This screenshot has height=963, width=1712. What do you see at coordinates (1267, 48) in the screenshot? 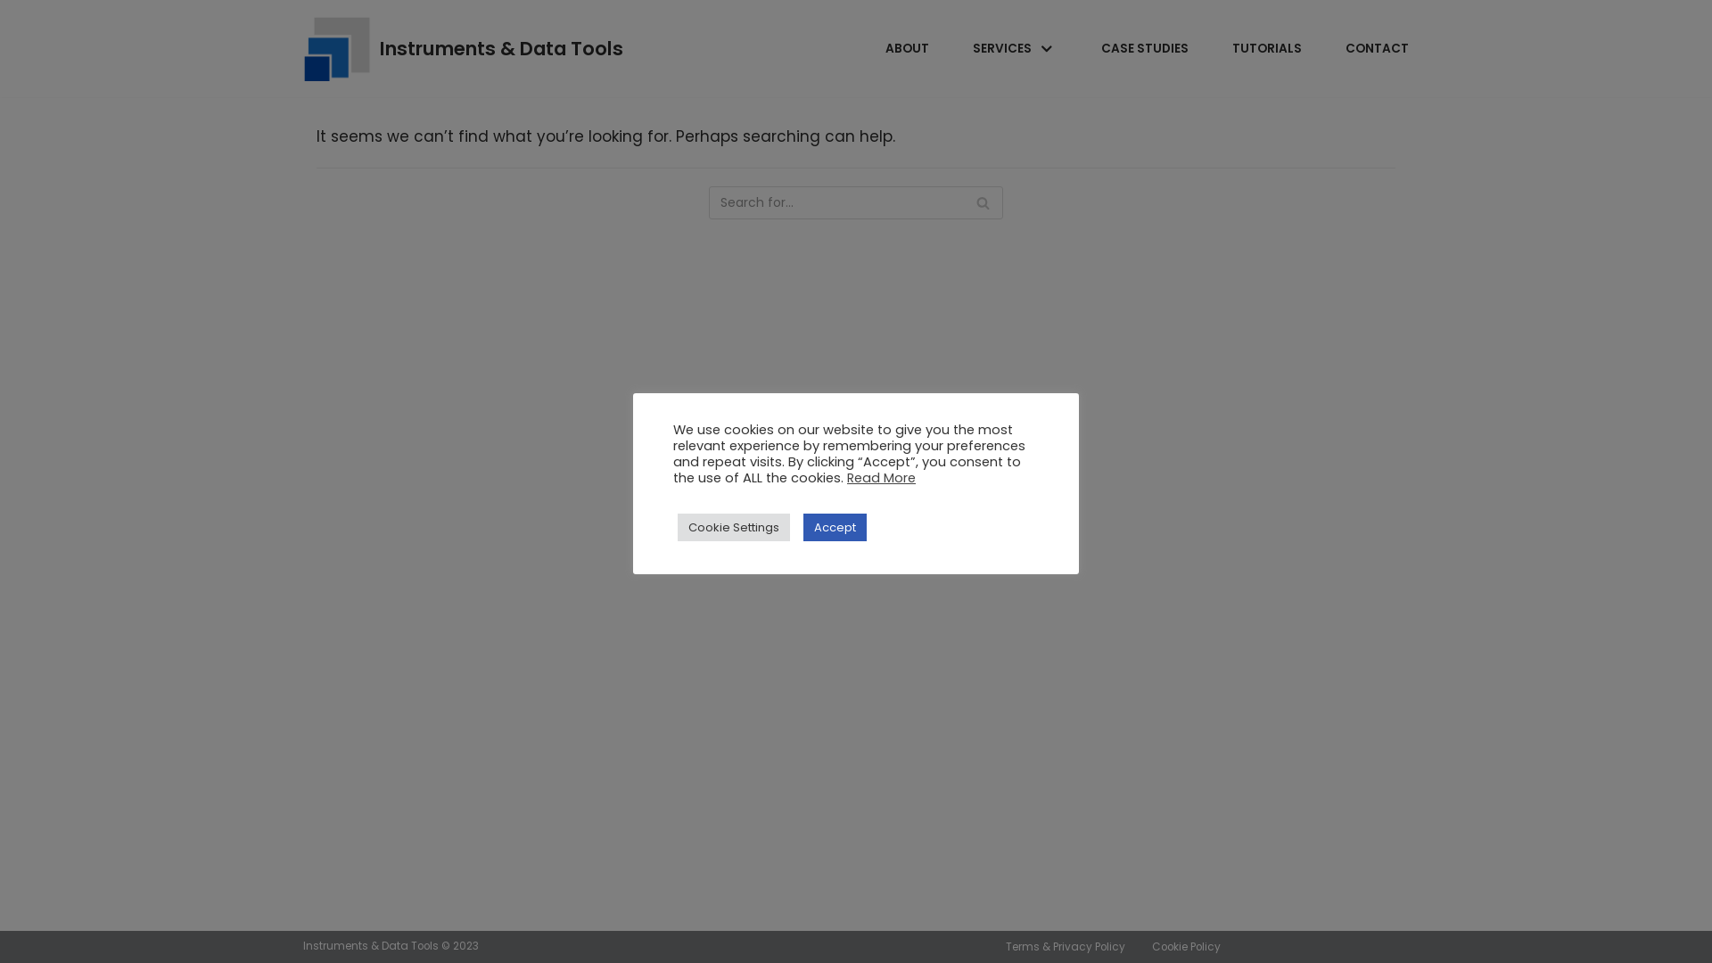
I see `TUTORIALS` at bounding box center [1267, 48].